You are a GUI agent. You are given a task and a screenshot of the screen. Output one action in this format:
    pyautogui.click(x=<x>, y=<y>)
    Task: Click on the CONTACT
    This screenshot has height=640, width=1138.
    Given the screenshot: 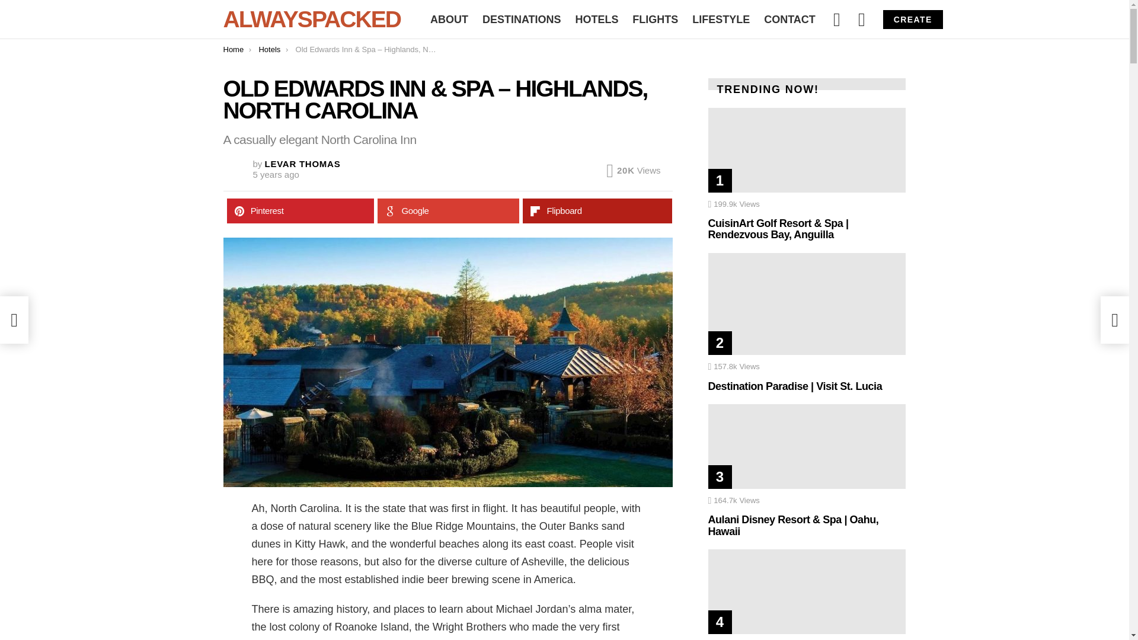 What is the action you would take?
    pyautogui.click(x=789, y=19)
    